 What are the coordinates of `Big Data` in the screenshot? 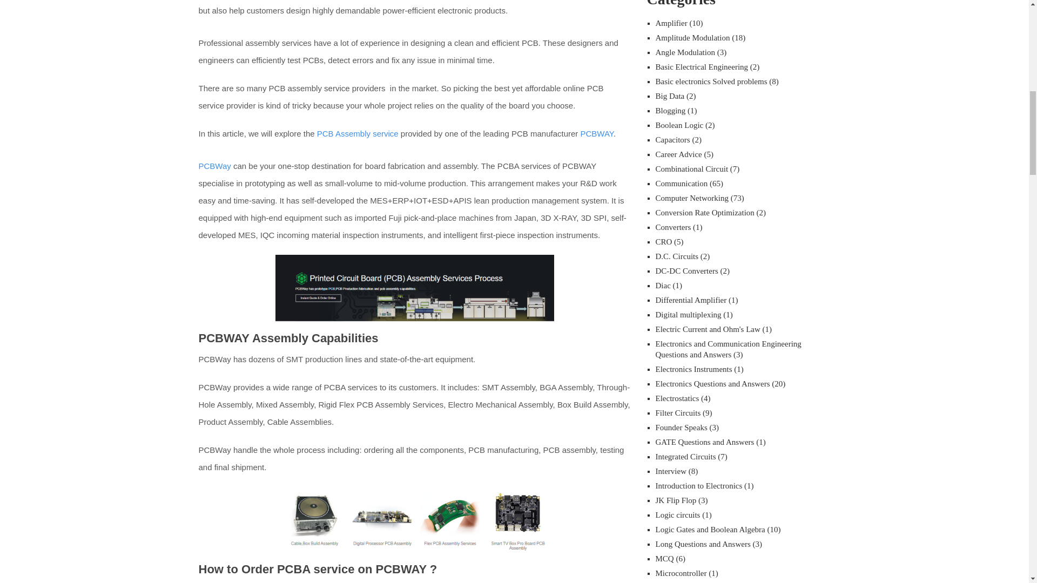 It's located at (670, 96).